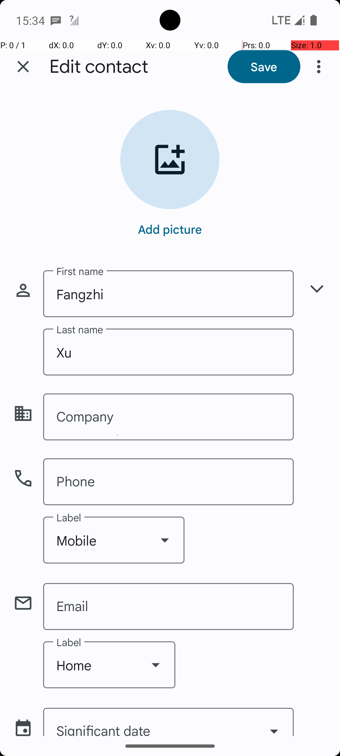 The height and width of the screenshot is (756, 340). I want to click on Show date picker, so click(274, 724).